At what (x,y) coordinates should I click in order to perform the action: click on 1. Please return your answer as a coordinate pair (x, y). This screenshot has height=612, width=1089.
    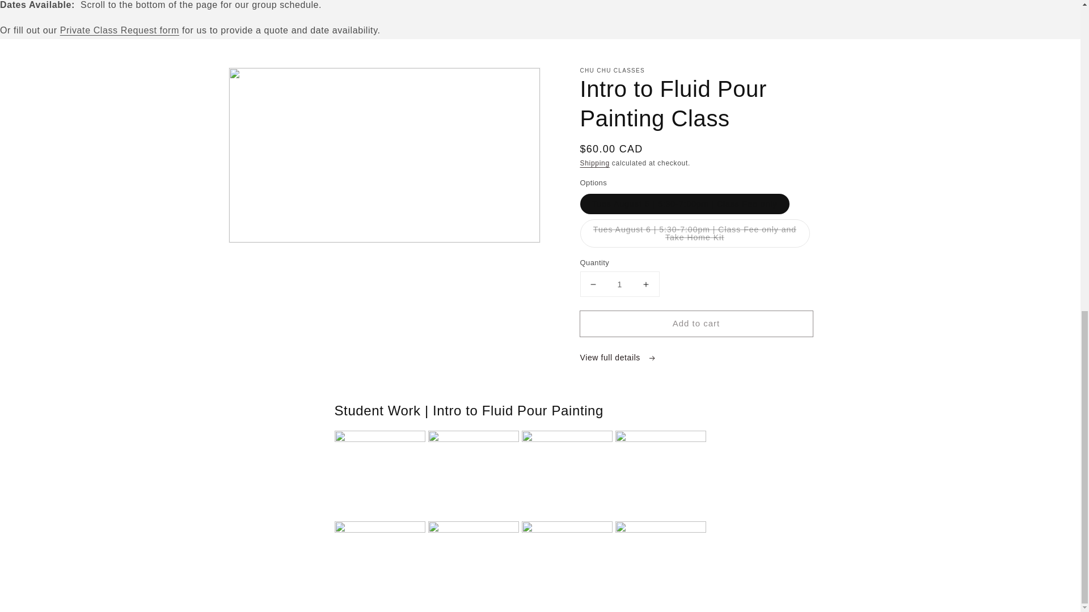
    Looking at the image, I should click on (619, 283).